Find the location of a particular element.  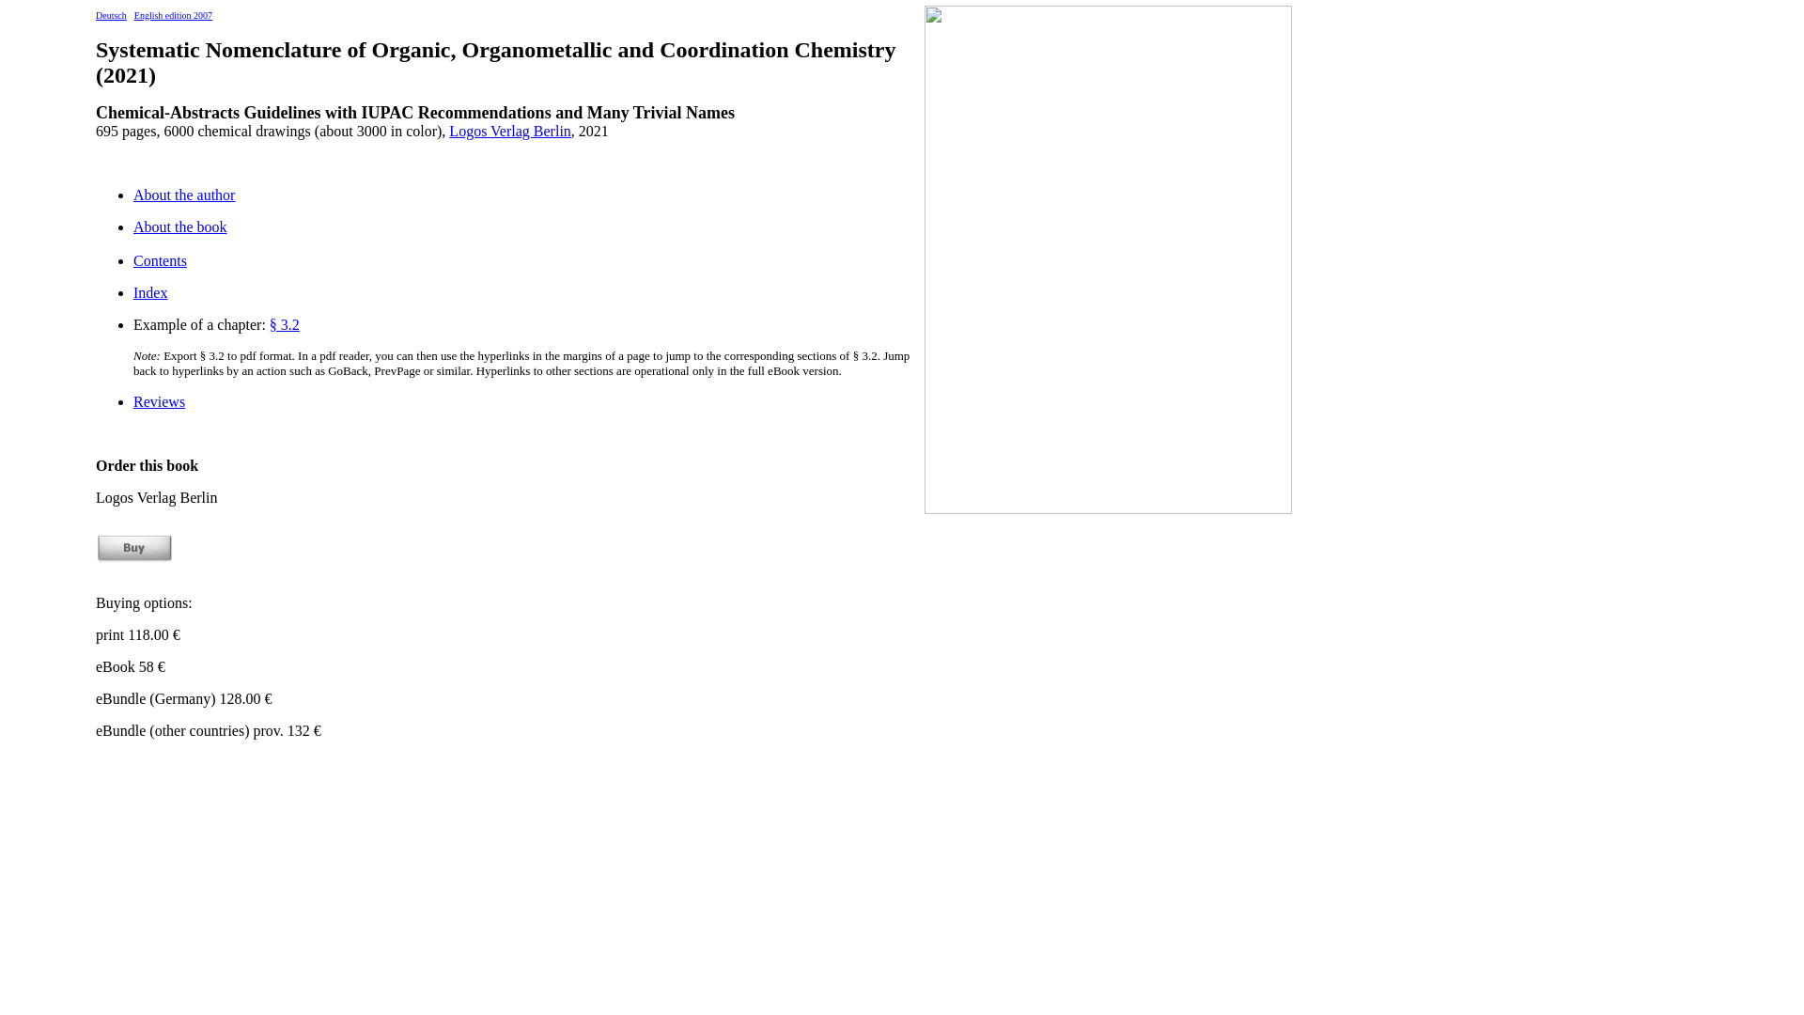

Contents is located at coordinates (160, 261).